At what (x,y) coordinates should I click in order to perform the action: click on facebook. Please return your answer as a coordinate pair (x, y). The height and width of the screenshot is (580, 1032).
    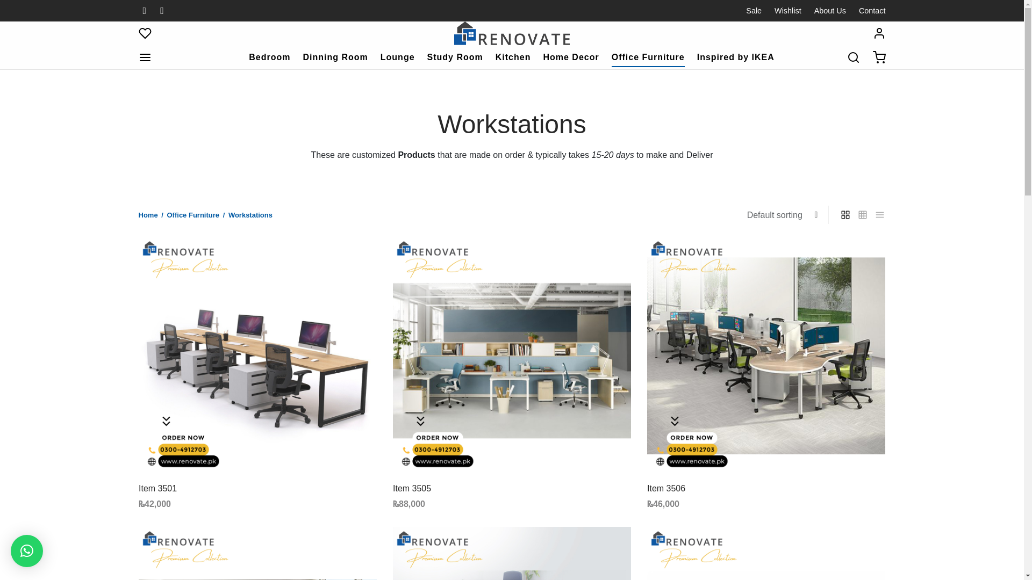
    Looking at the image, I should click on (144, 11).